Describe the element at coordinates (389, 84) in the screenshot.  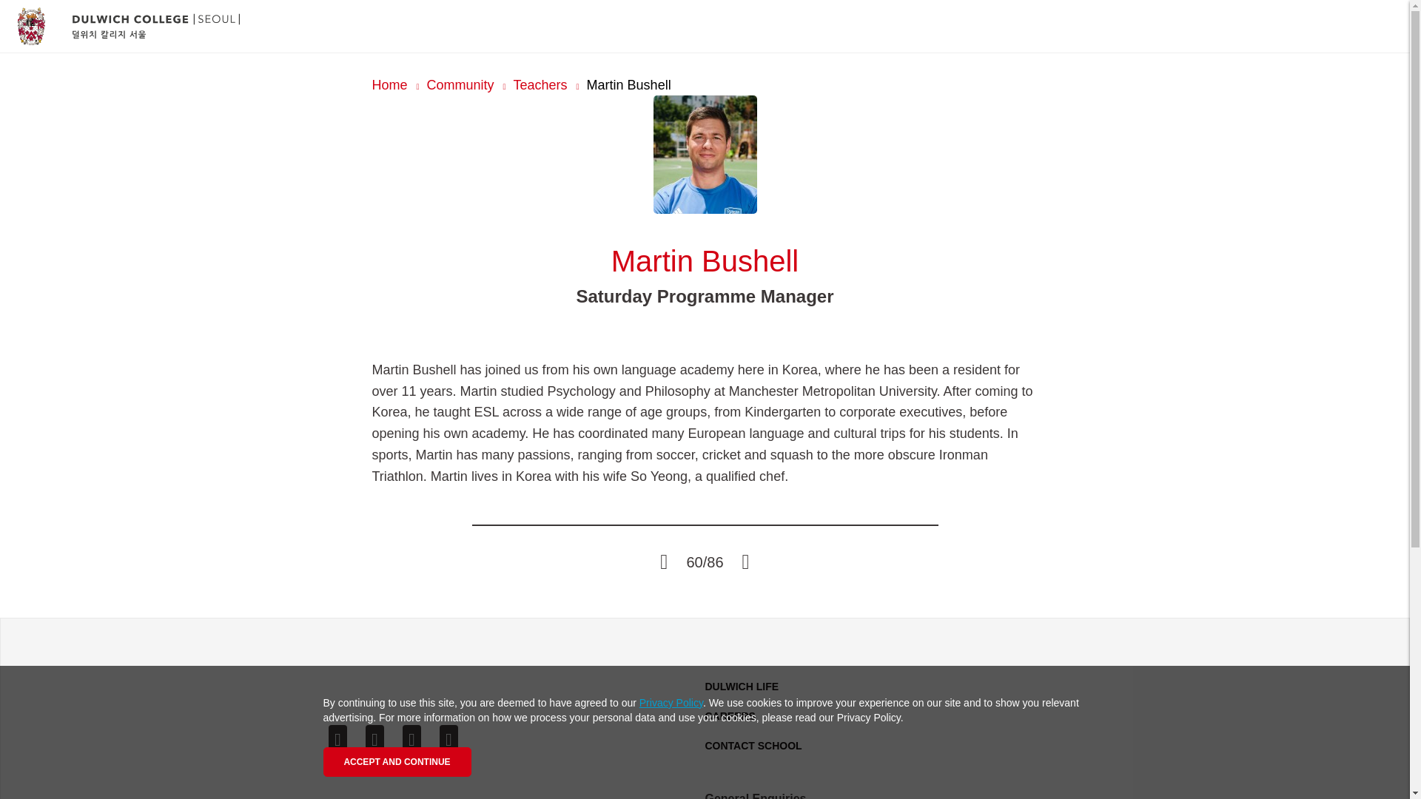
I see `Home` at that location.